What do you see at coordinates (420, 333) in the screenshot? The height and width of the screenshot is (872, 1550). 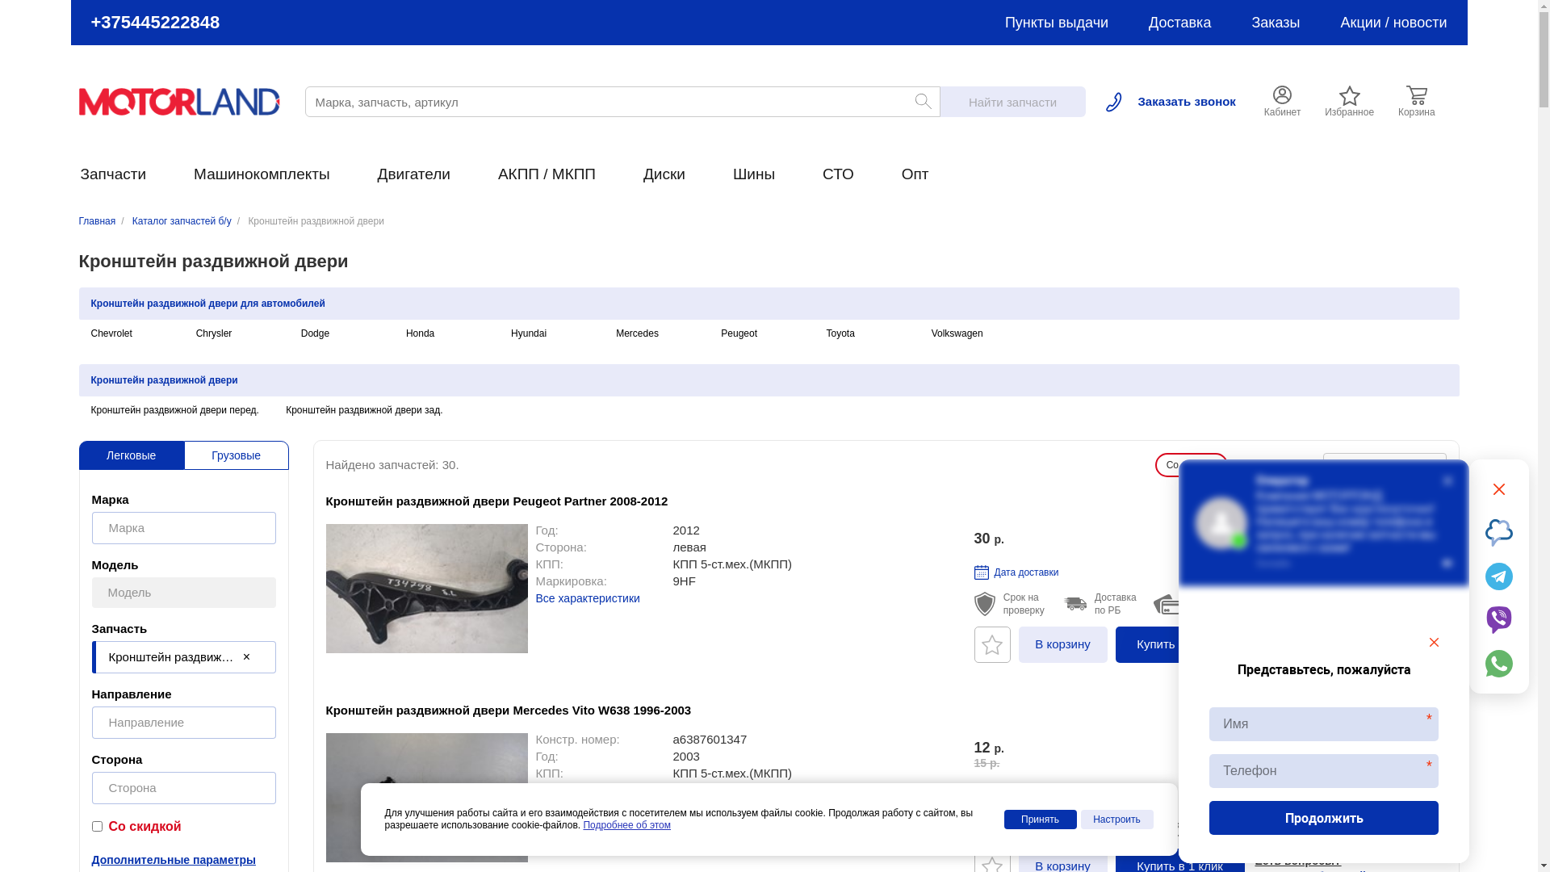 I see `Honda` at bounding box center [420, 333].